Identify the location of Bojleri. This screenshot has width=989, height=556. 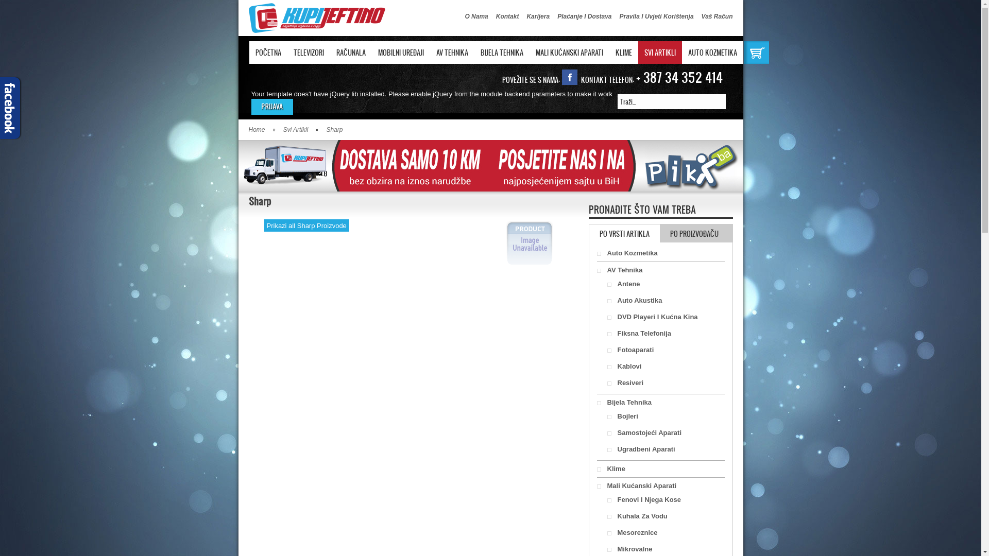
(666, 416).